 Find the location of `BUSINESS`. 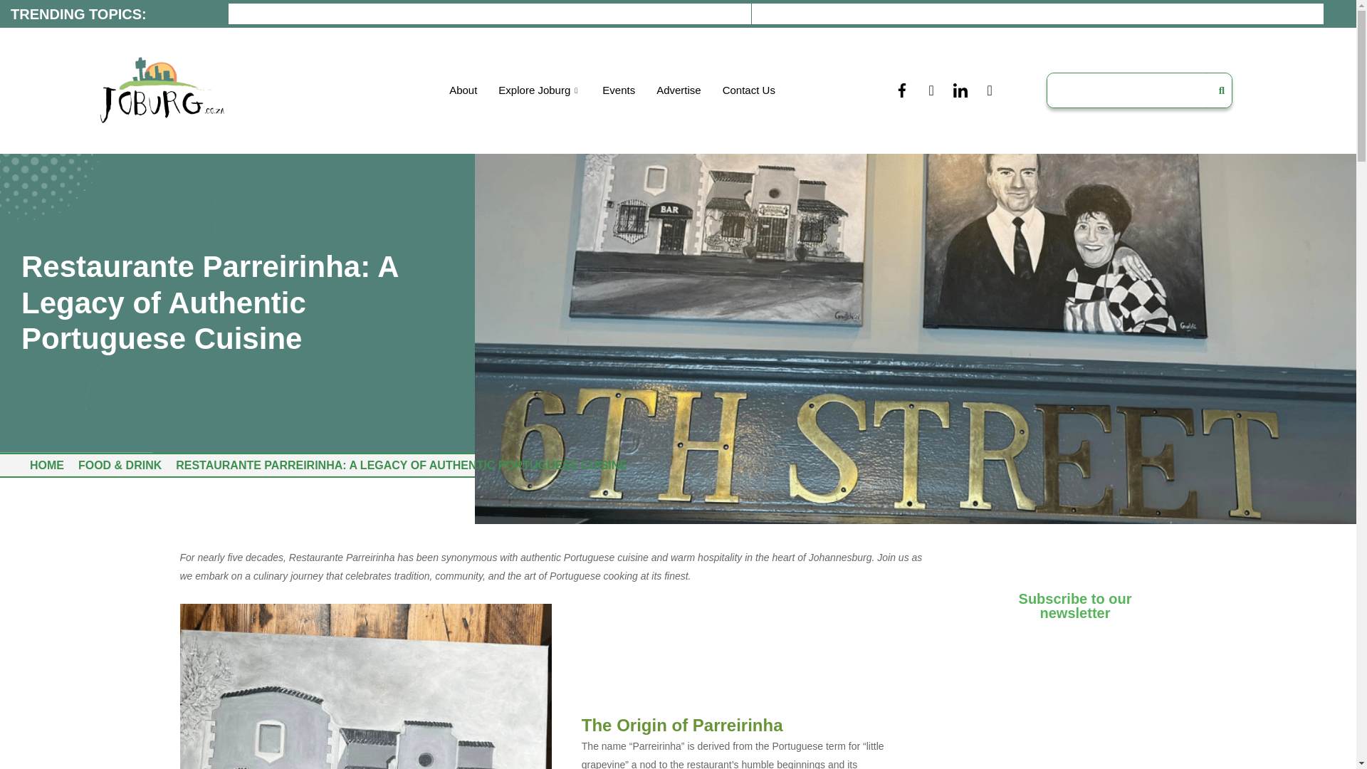

BUSINESS is located at coordinates (965, 14).